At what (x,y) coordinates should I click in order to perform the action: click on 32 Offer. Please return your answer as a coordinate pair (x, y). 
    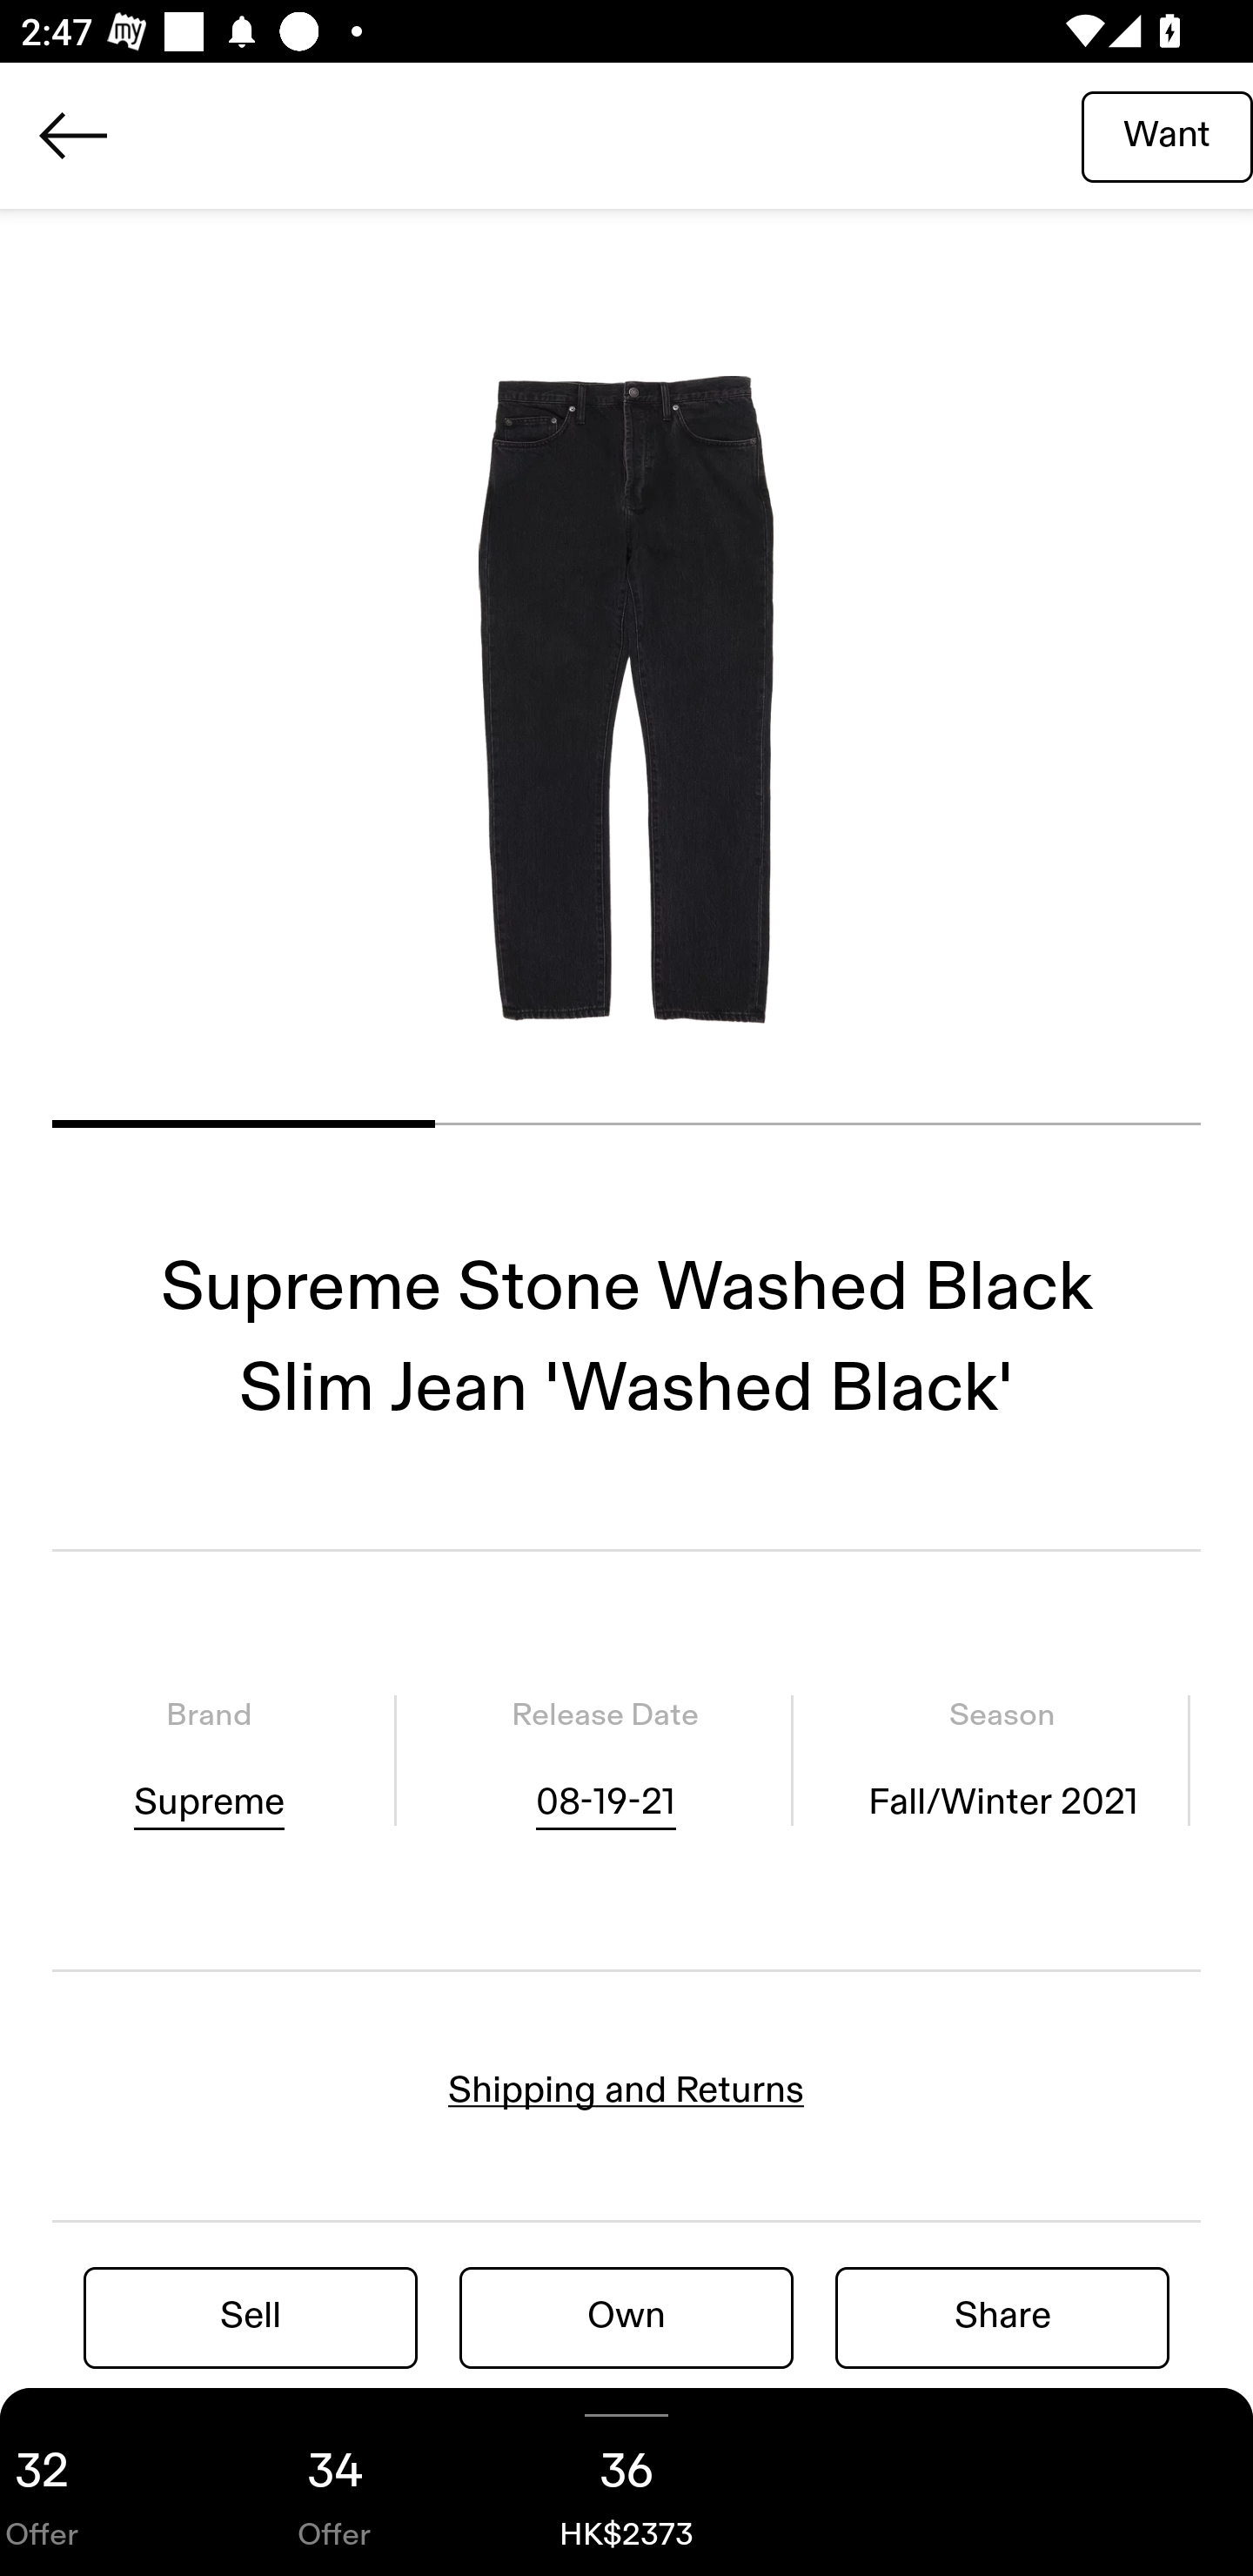
    Looking at the image, I should click on (94, 2482).